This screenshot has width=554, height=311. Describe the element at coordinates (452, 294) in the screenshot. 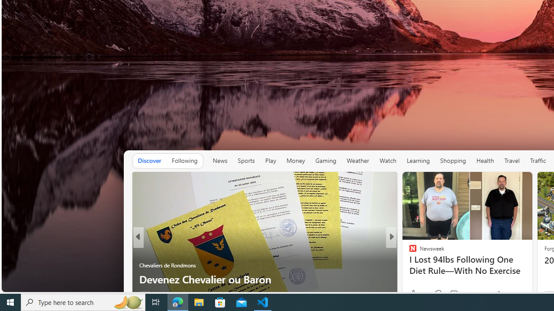

I see `View comments 10 Comment` at that location.